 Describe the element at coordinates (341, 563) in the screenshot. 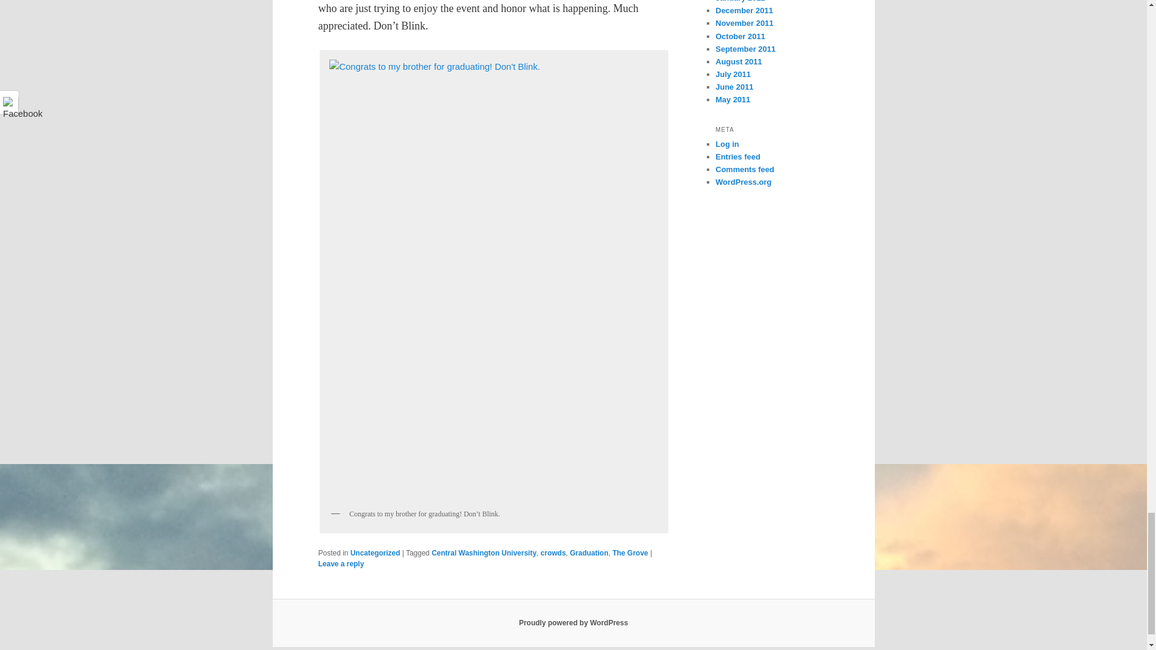

I see `Leave a reply` at that location.